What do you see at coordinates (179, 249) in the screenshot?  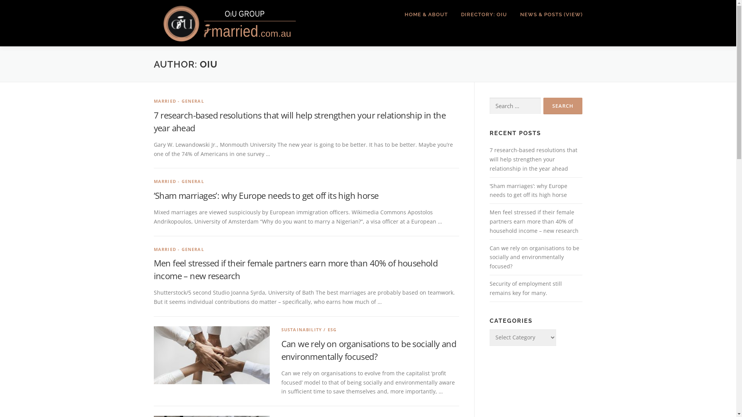 I see `MARRIED - GENERAL` at bounding box center [179, 249].